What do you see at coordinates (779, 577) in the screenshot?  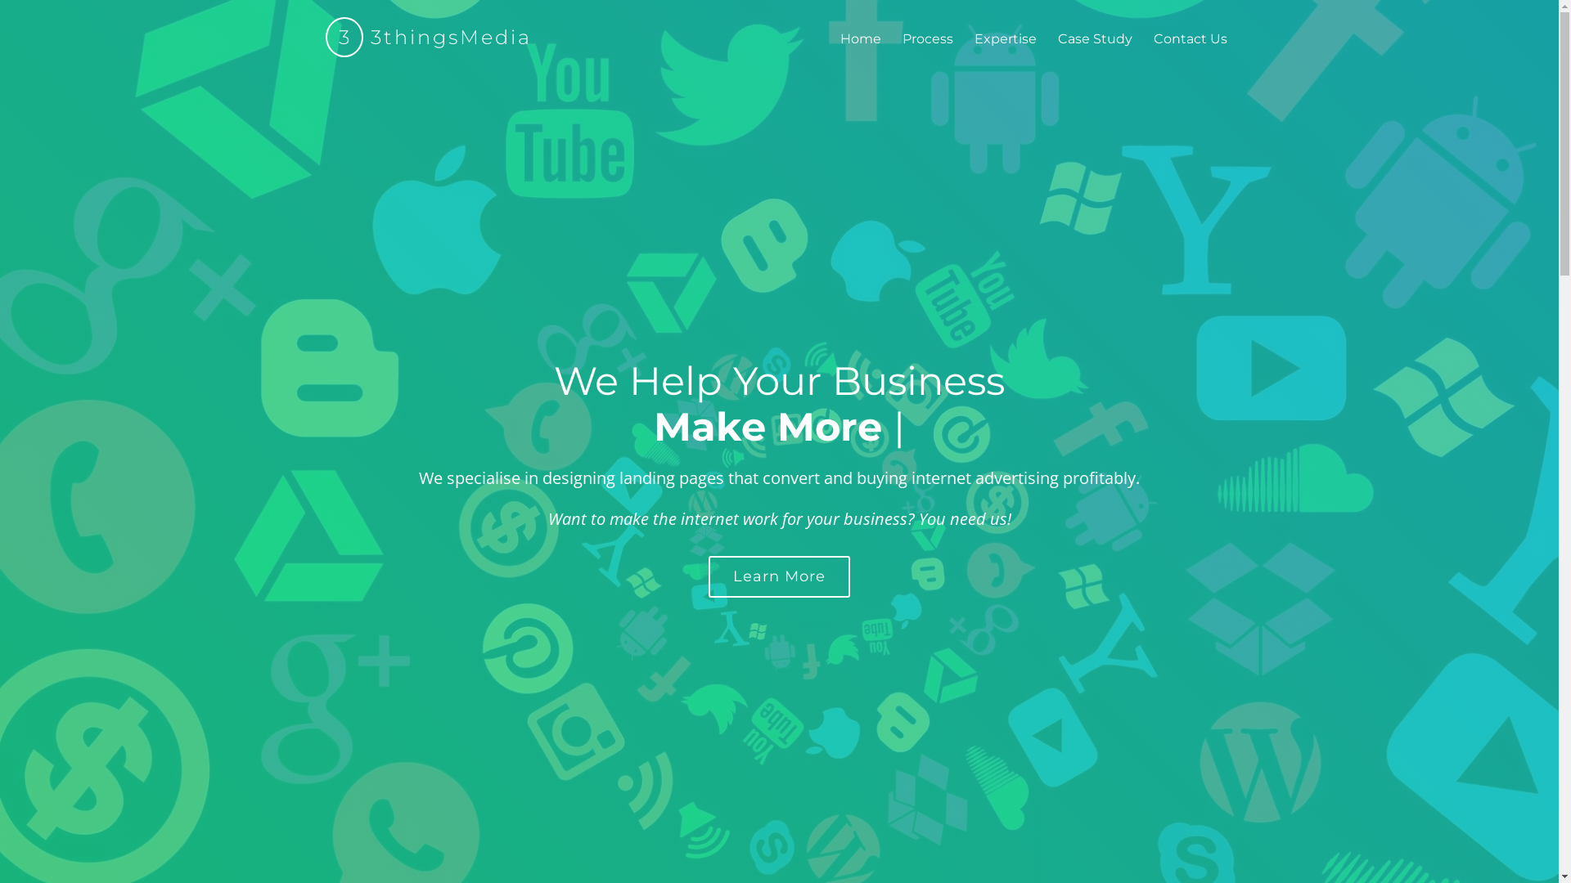 I see `Learn More` at bounding box center [779, 577].